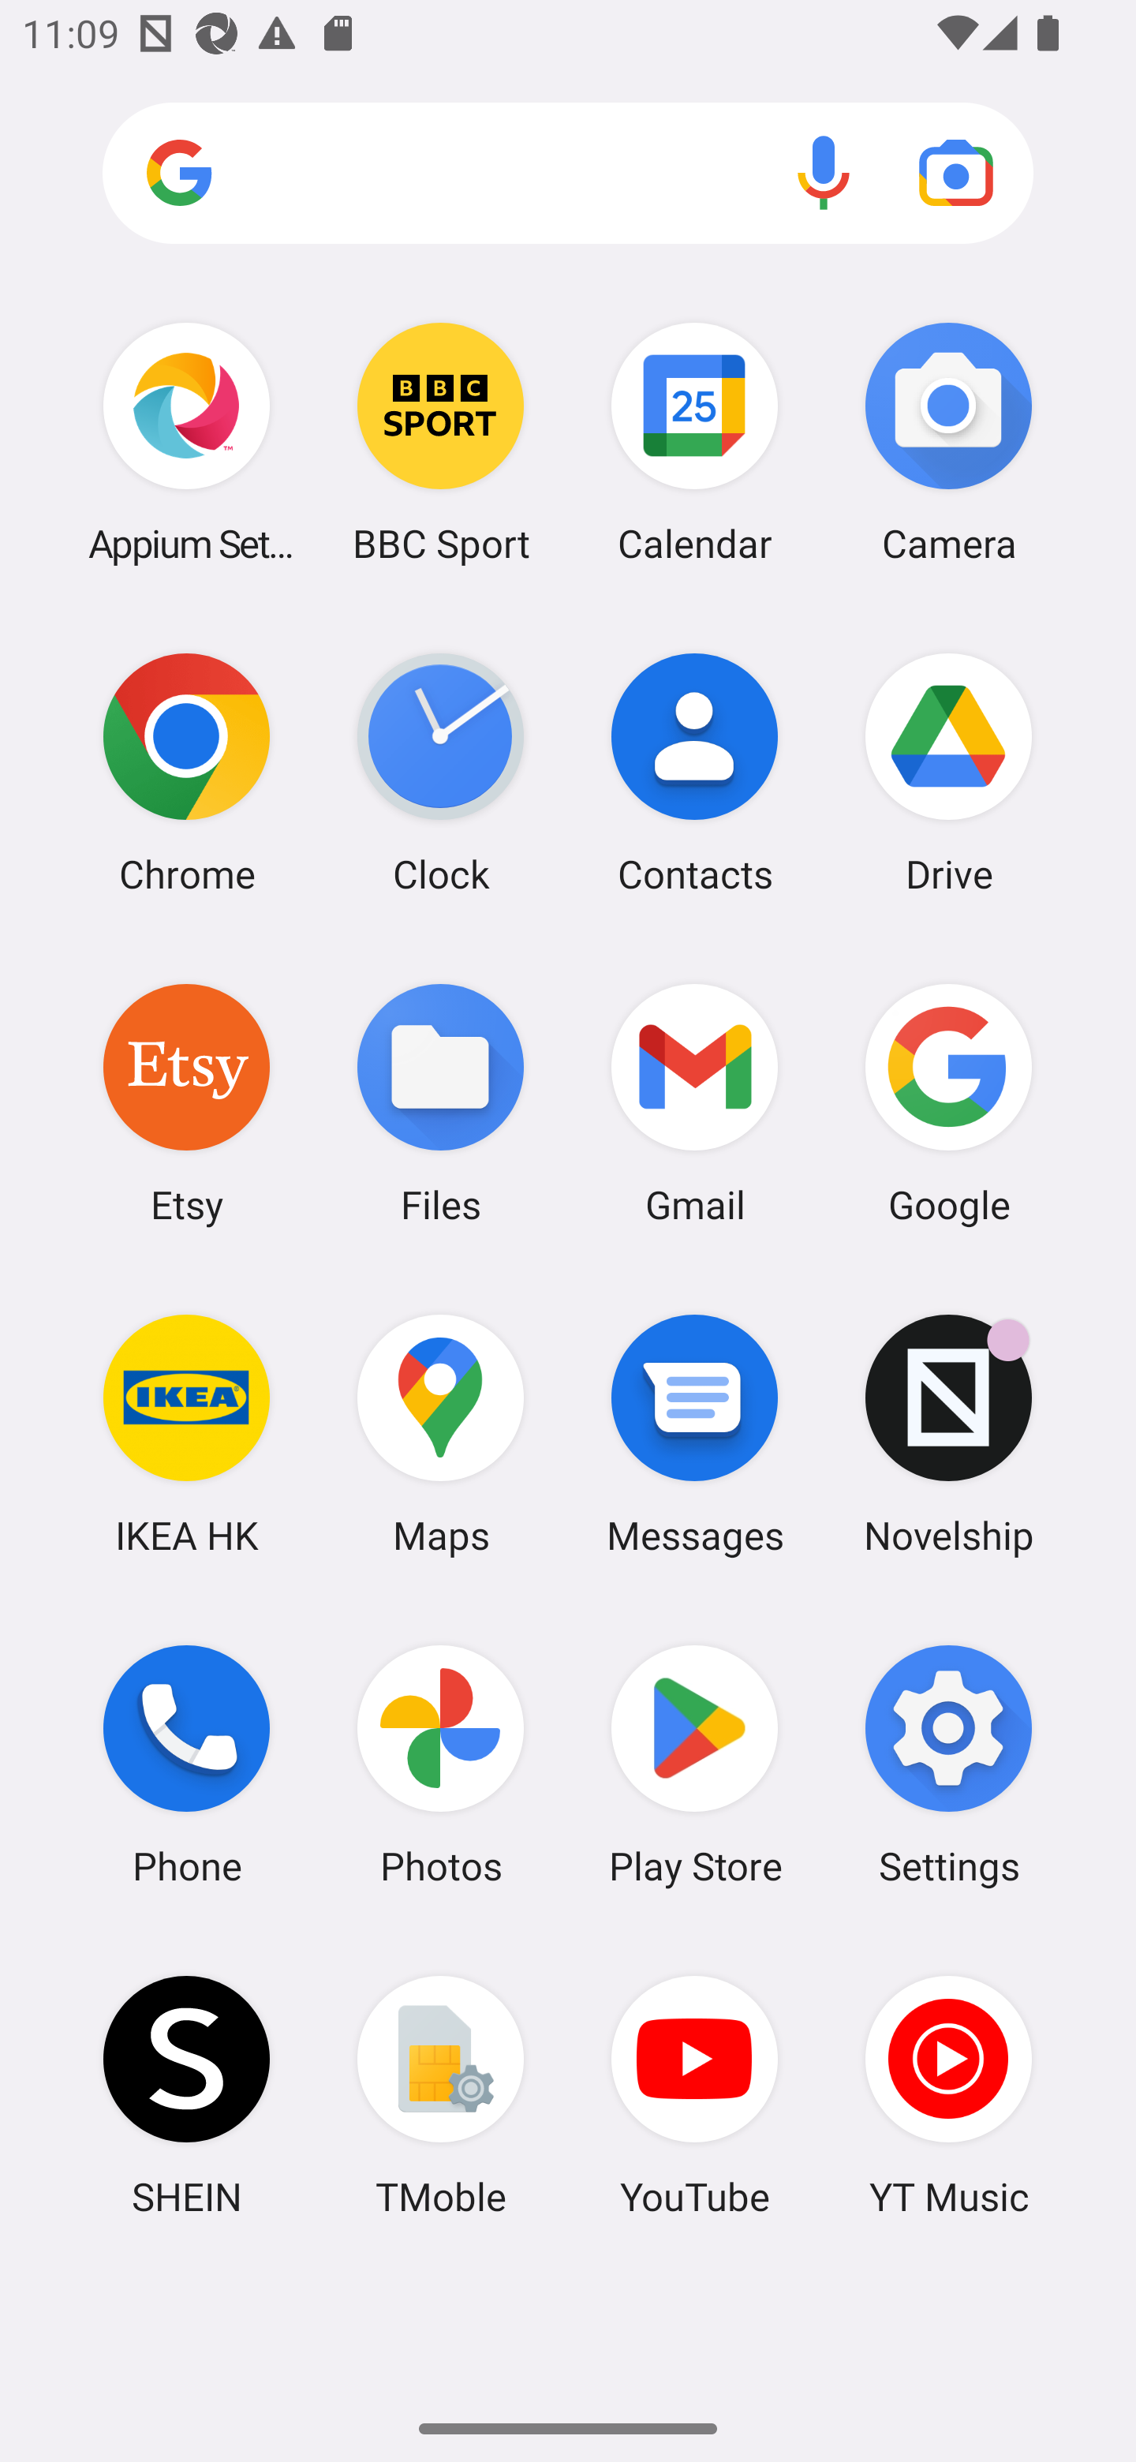 This screenshot has width=1136, height=2462. Describe the element at coordinates (948, 773) in the screenshot. I see `Drive` at that location.